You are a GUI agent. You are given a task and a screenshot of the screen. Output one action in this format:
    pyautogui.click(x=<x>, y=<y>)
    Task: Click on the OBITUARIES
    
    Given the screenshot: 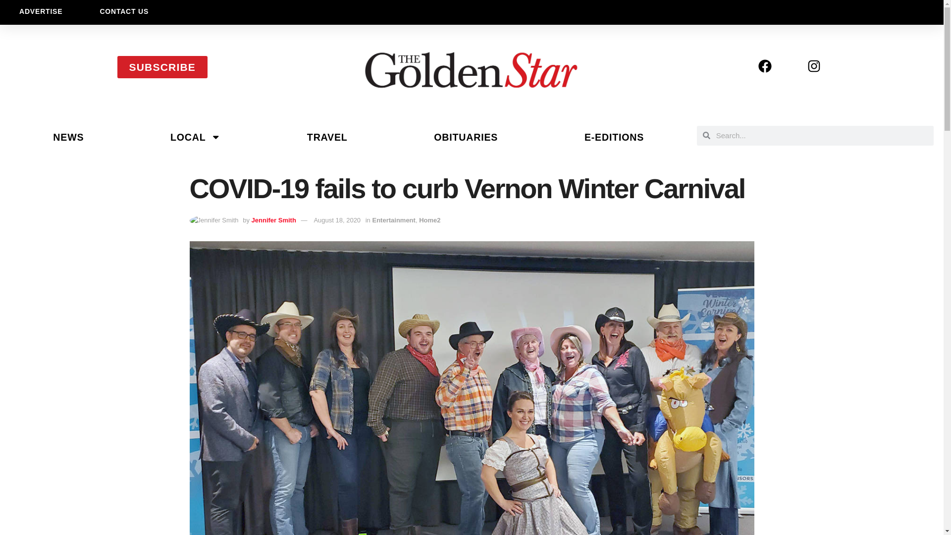 What is the action you would take?
    pyautogui.click(x=466, y=137)
    